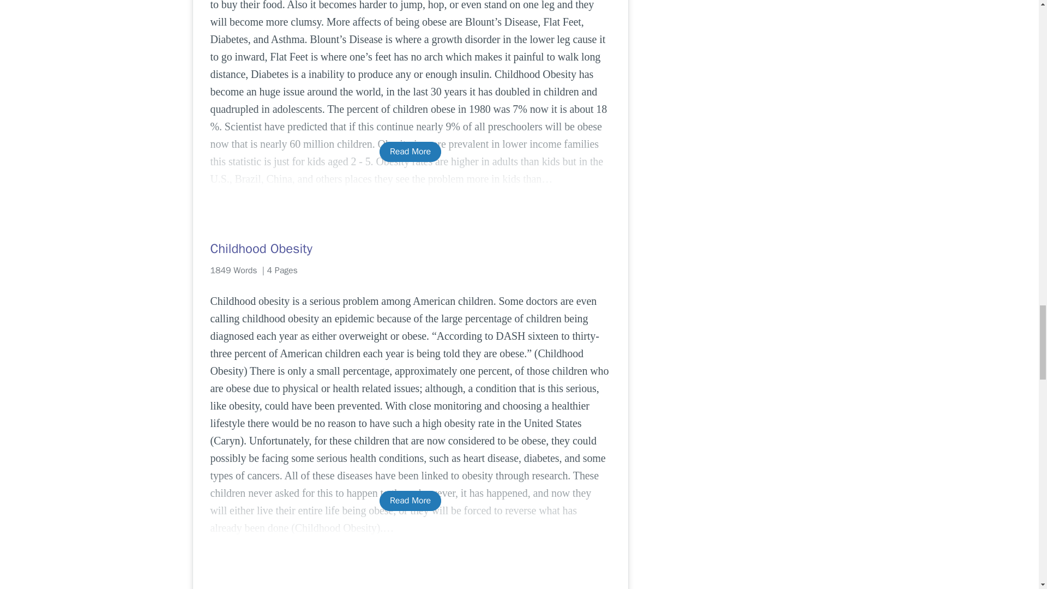  What do you see at coordinates (410, 152) in the screenshot?
I see `Read More` at bounding box center [410, 152].